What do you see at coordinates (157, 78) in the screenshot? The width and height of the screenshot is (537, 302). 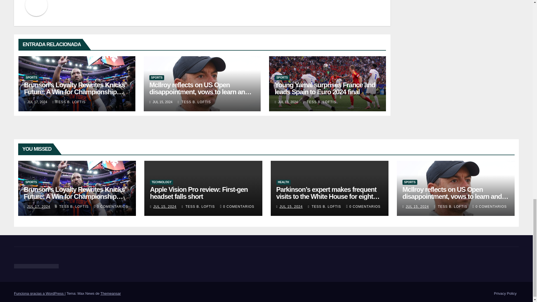 I see `SPORTS` at bounding box center [157, 78].